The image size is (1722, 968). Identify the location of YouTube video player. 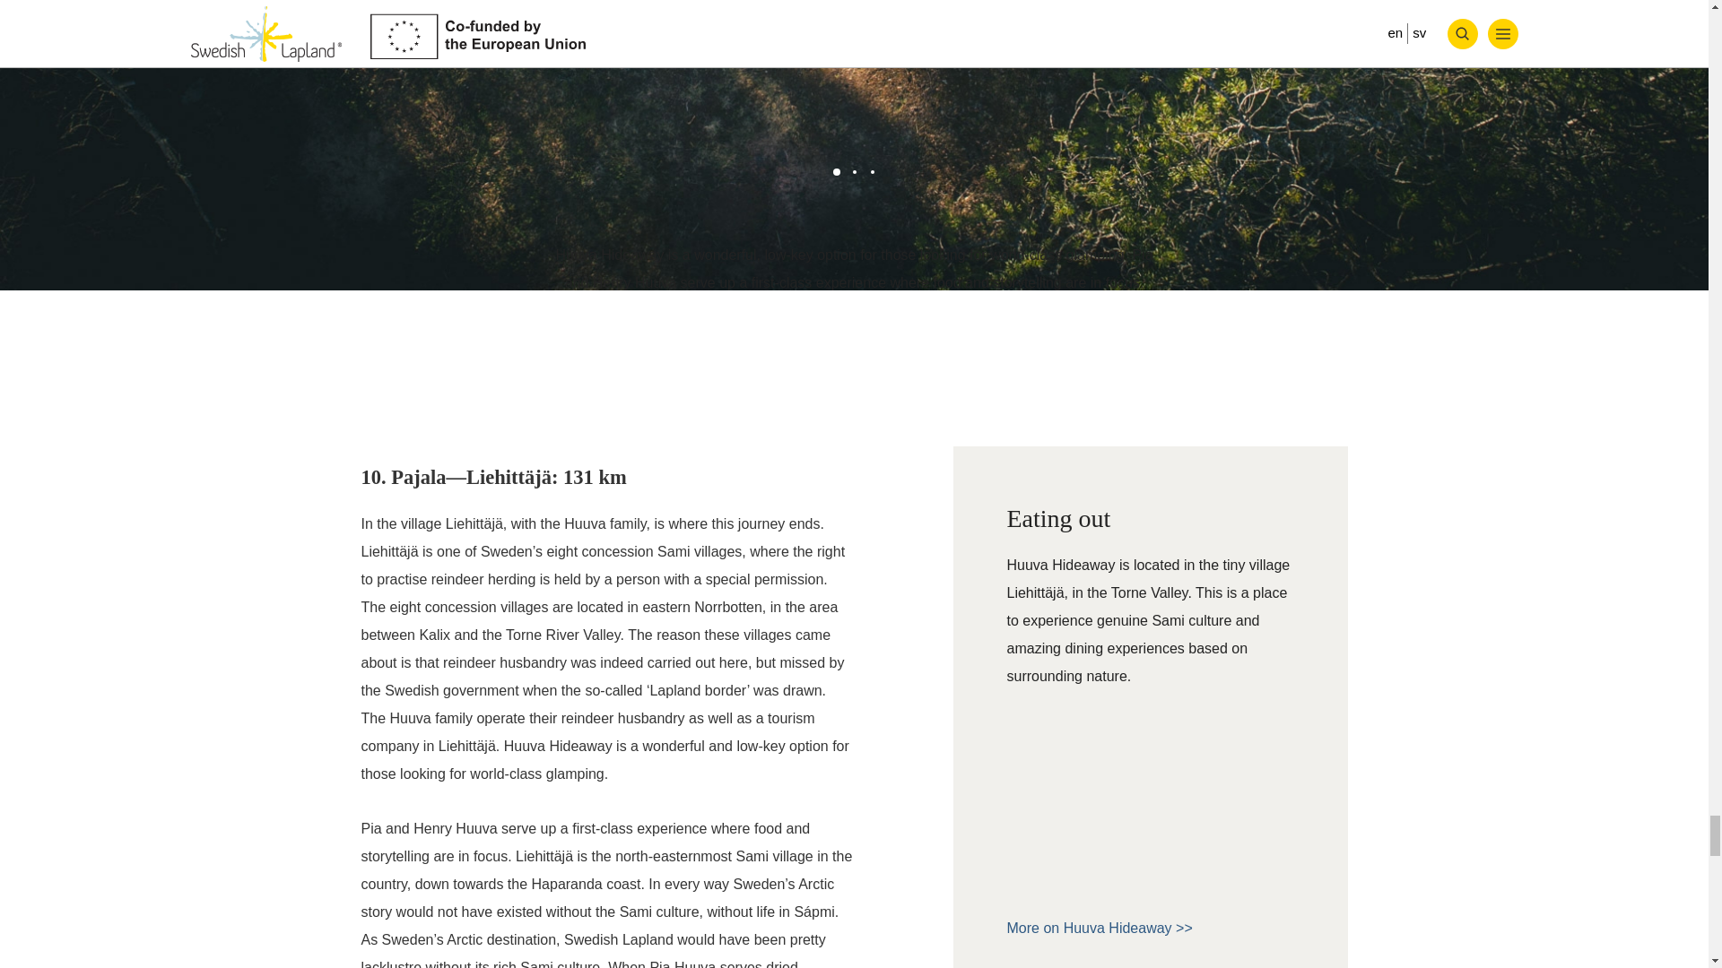
(1149, 798).